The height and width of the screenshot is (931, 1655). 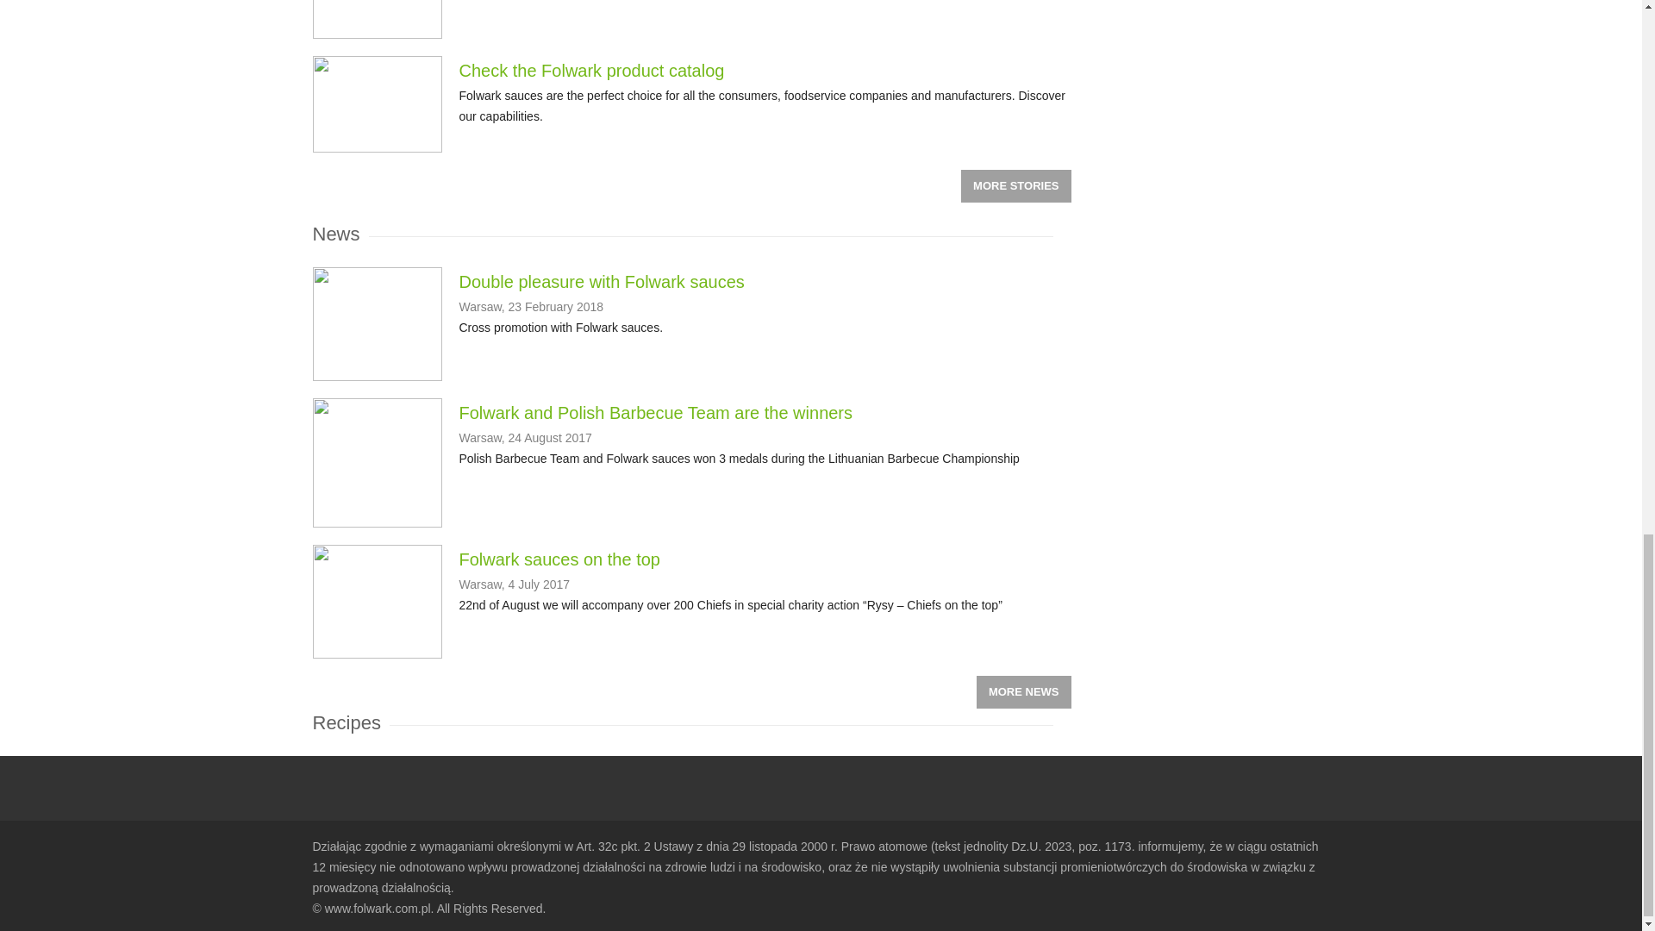 I want to click on Check the Folwark product catalog, so click(x=591, y=71).